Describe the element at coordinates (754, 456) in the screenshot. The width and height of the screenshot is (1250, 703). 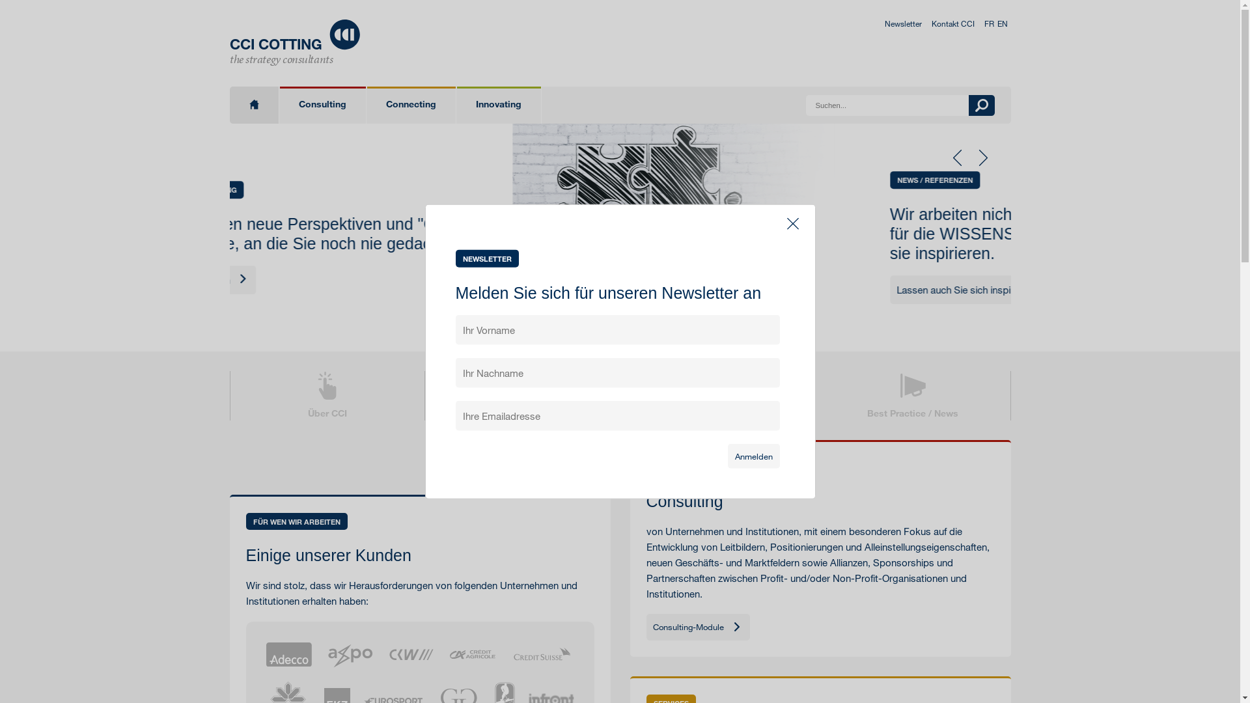
I see `Anmelden` at that location.